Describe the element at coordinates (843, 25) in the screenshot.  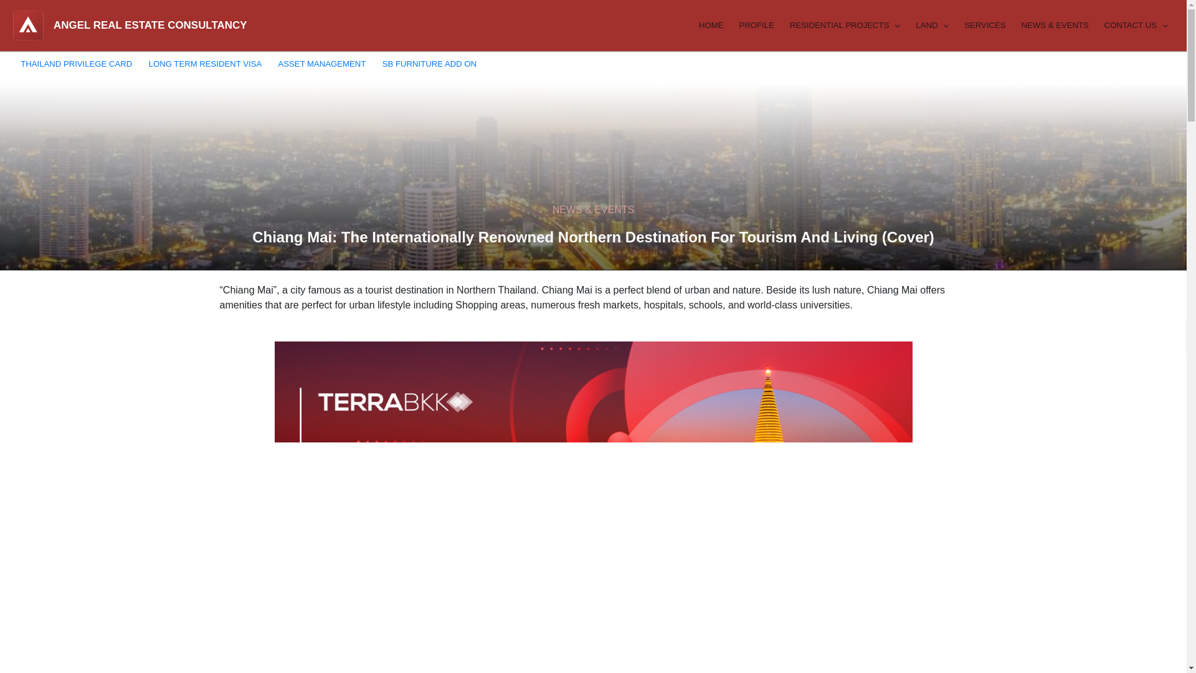
I see `RESIDENTIAL PROJECTS` at that location.